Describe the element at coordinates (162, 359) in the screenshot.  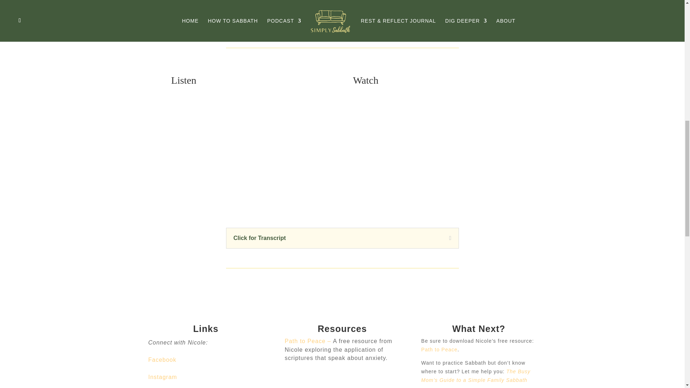
I see `Facebook` at that location.